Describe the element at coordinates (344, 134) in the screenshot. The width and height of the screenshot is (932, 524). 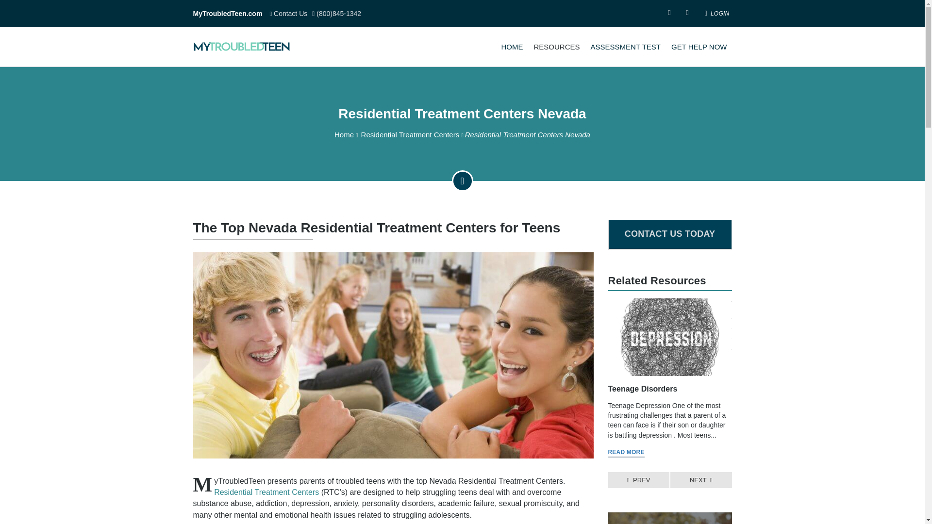
I see `Home` at that location.